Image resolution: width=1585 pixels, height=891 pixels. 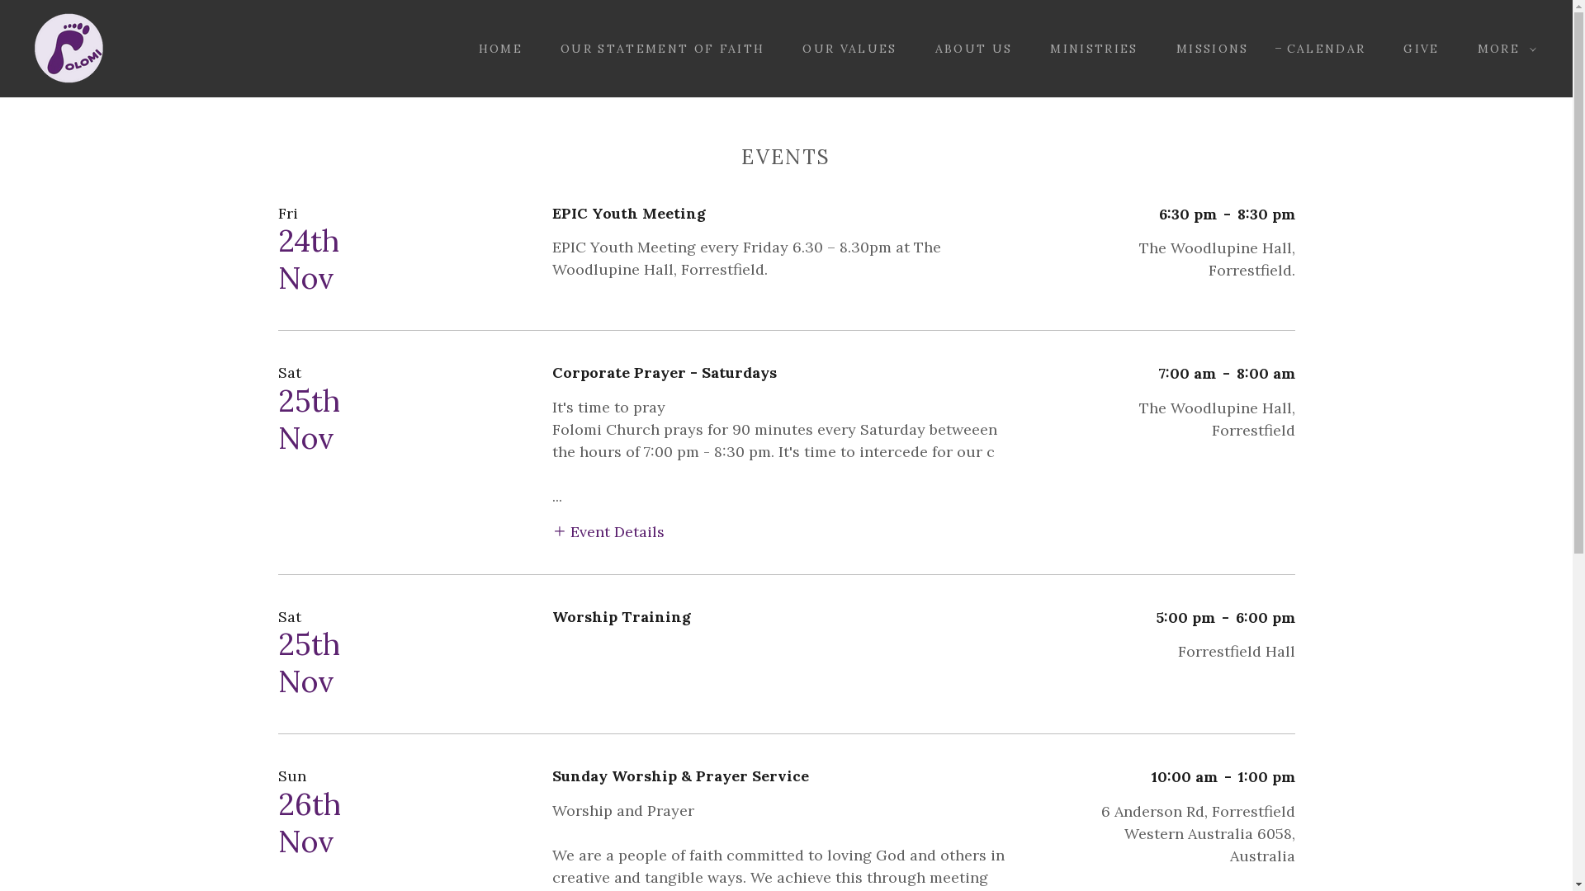 I want to click on Fount of life outreach ministrieS INC, so click(x=69, y=48).